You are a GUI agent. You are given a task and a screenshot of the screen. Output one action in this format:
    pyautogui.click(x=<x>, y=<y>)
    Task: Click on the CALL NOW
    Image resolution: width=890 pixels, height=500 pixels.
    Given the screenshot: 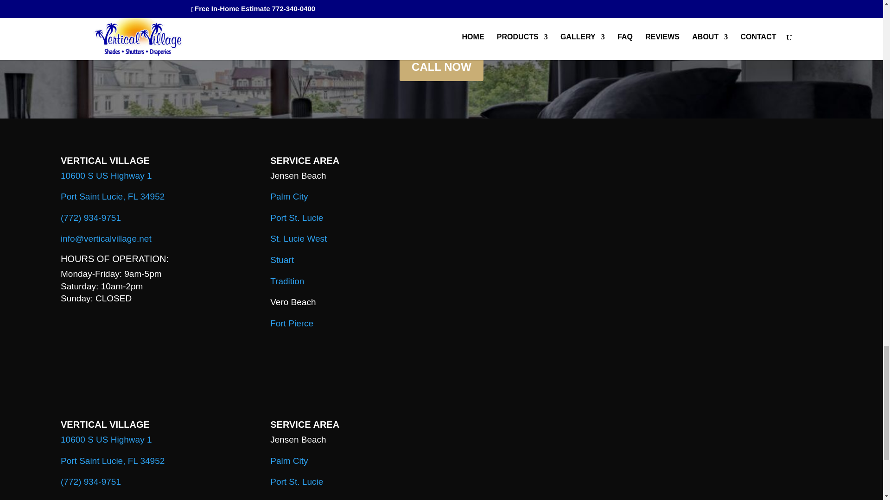 What is the action you would take?
    pyautogui.click(x=441, y=67)
    